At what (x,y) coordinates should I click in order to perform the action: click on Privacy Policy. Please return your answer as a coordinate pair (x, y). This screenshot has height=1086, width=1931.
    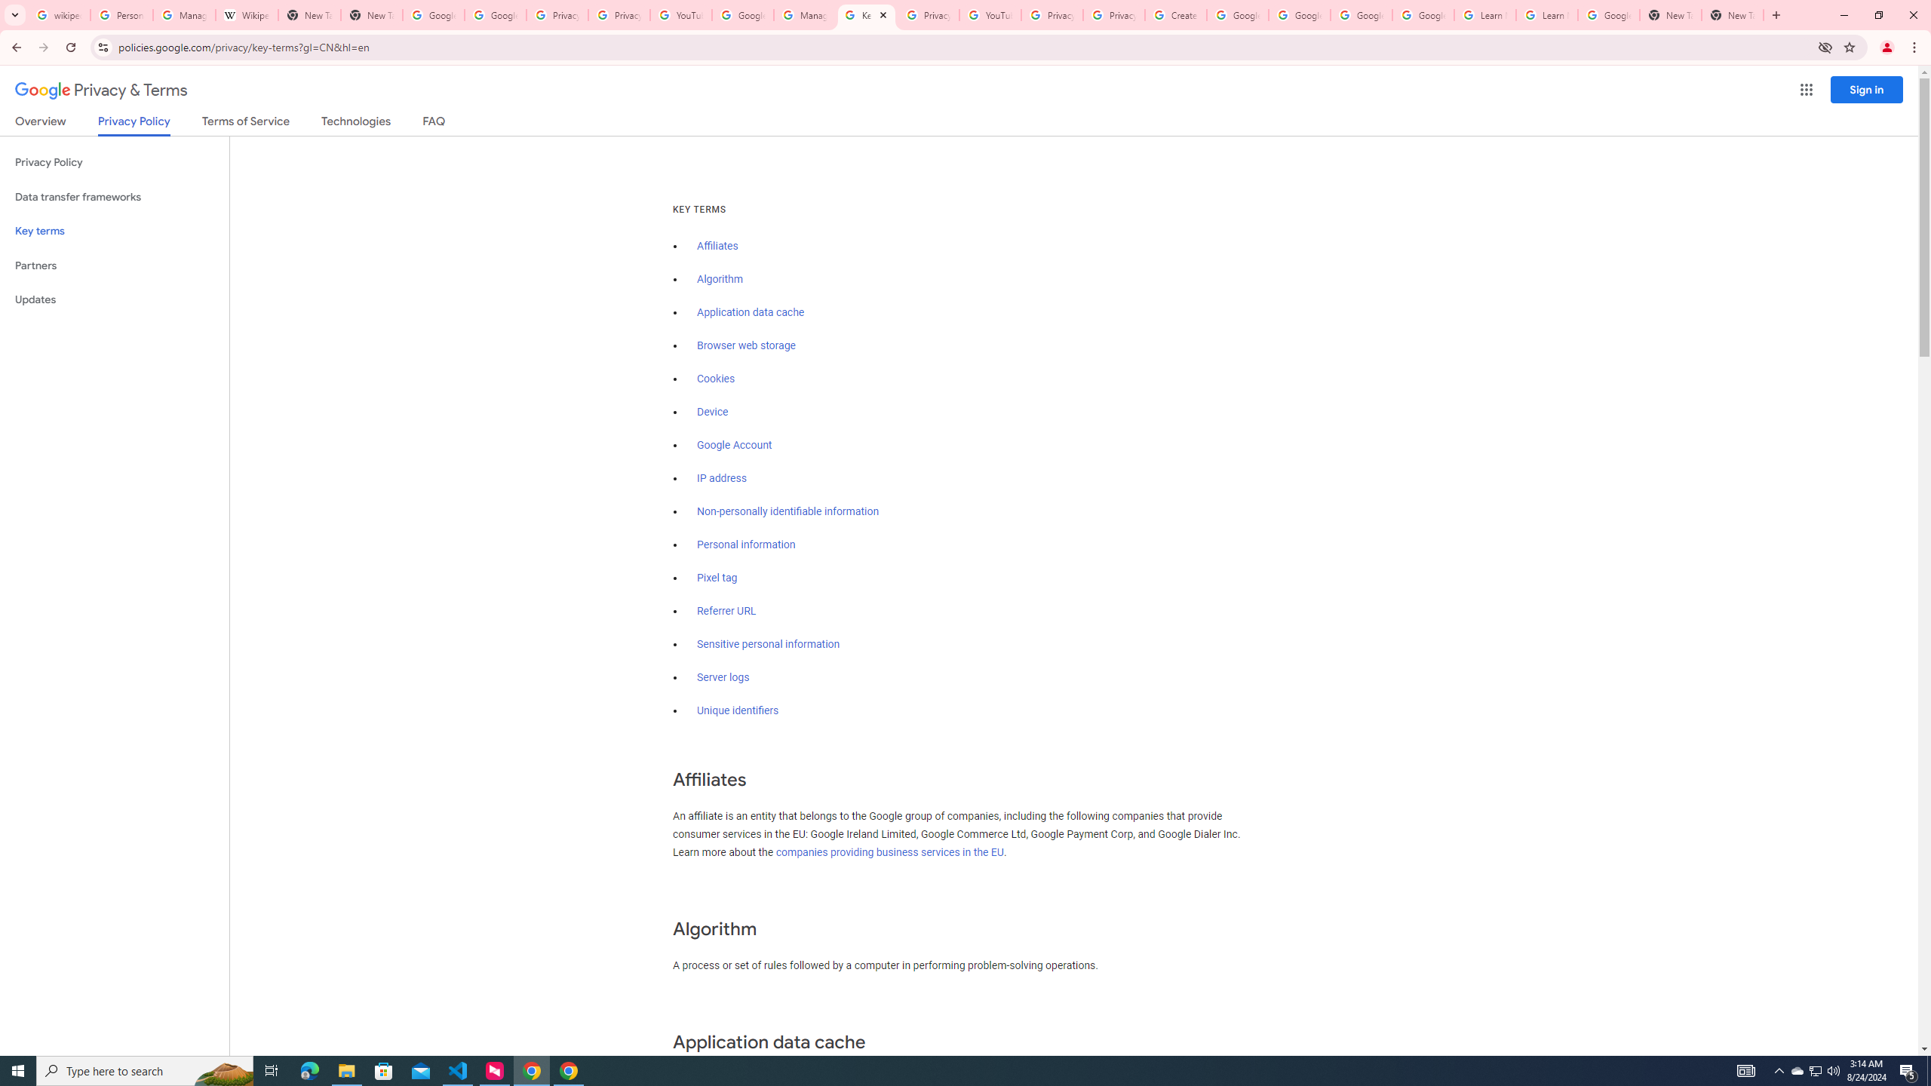
    Looking at the image, I should click on (115, 163).